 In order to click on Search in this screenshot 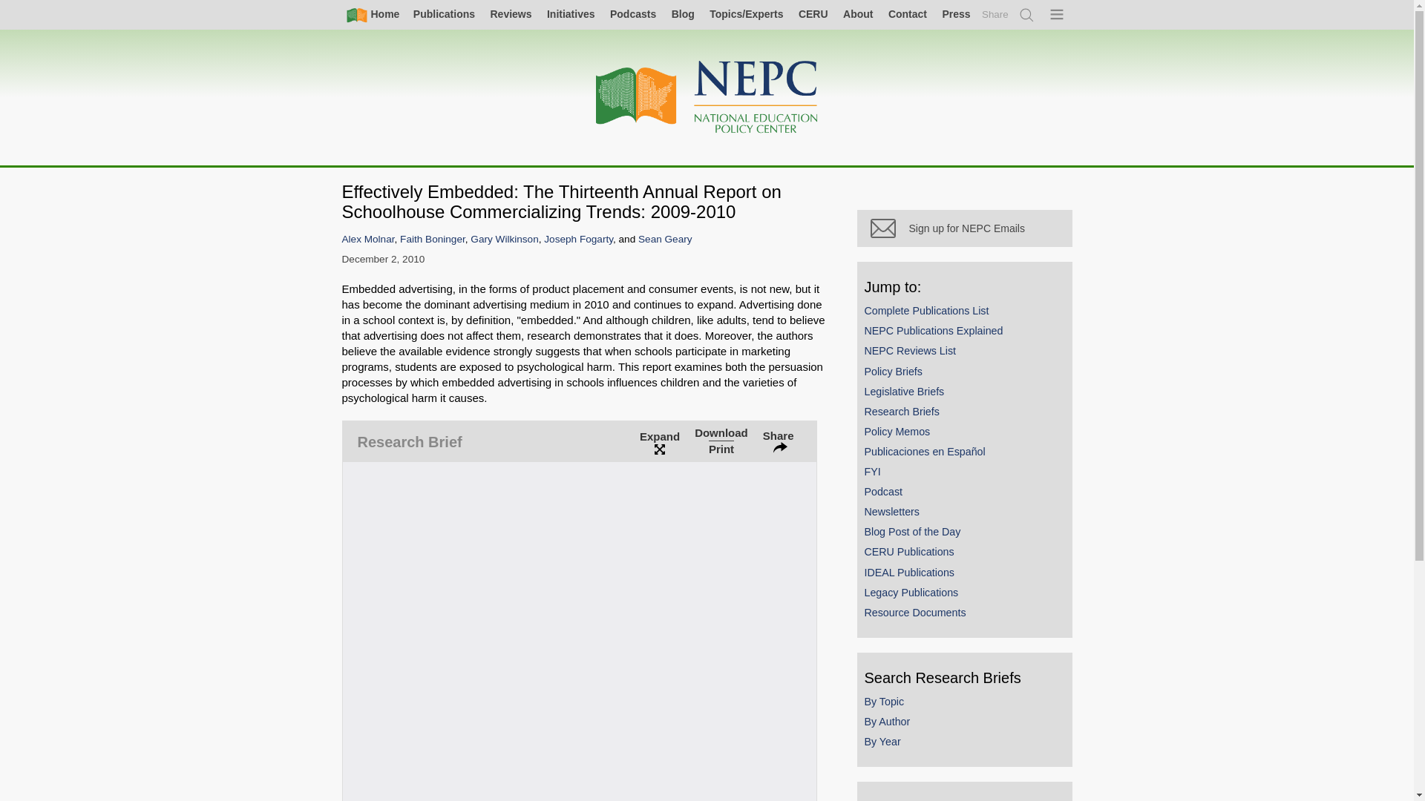, I will do `click(1027, 15)`.